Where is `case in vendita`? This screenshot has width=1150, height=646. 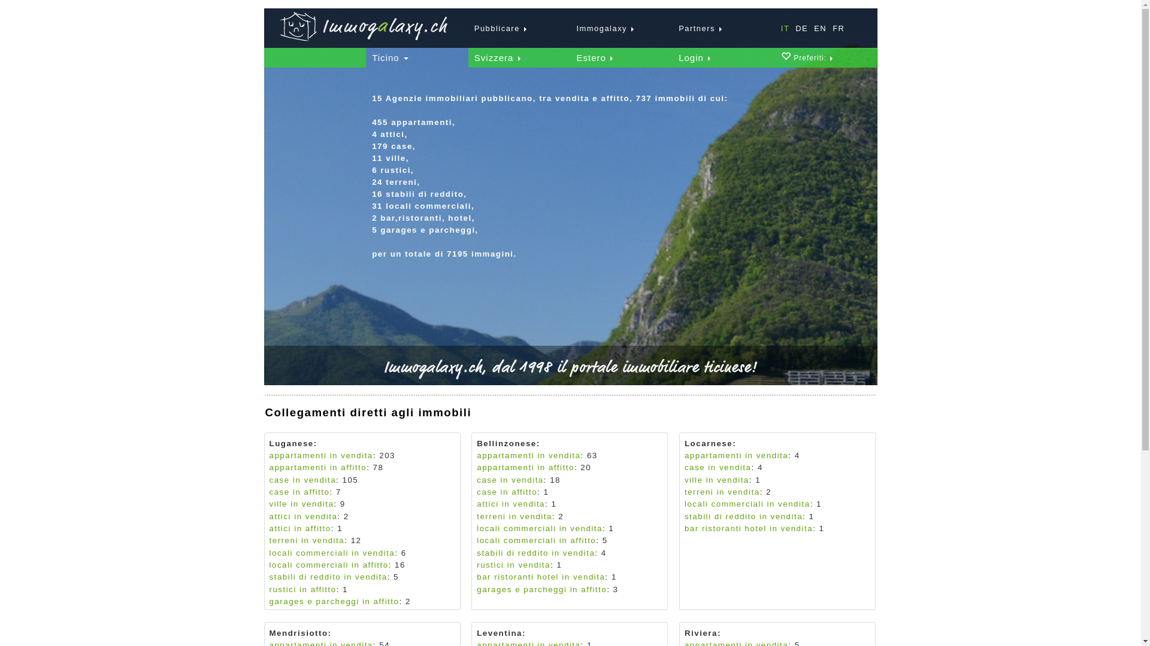 case in vendita is located at coordinates (303, 480).